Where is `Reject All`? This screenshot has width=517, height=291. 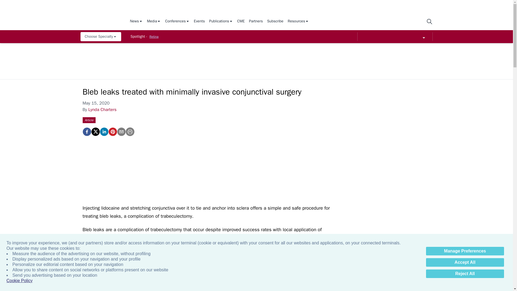 Reject All is located at coordinates (465, 274).